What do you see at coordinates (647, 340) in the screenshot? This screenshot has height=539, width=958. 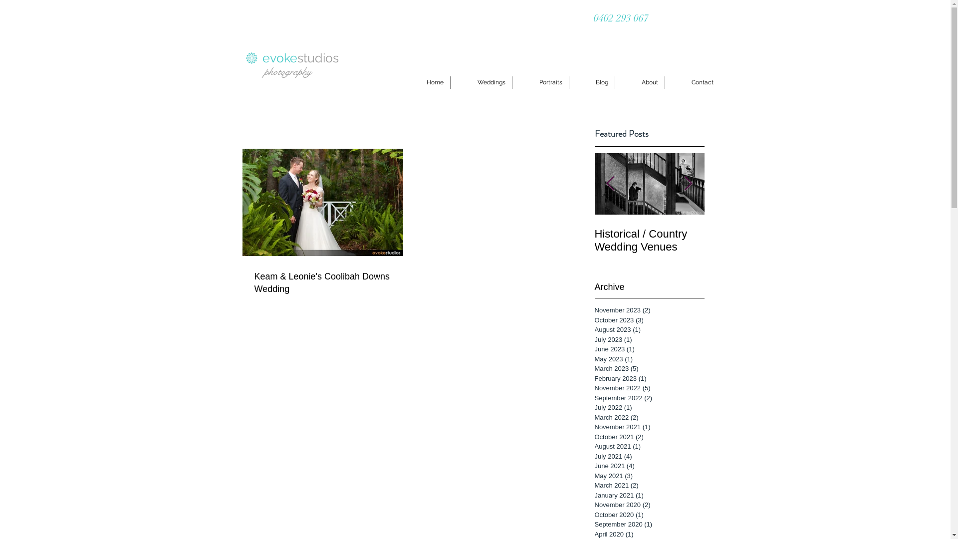 I see `July 2023 (1)` at bounding box center [647, 340].